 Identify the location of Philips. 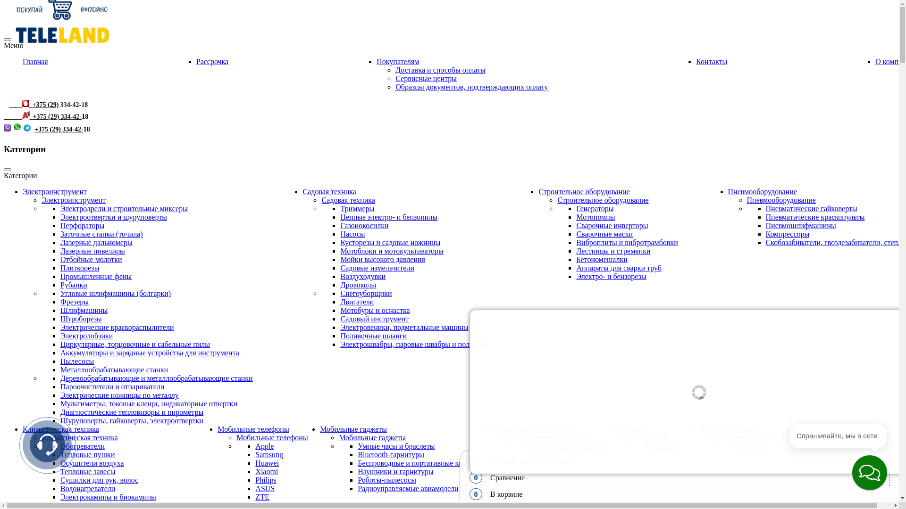
(266, 480).